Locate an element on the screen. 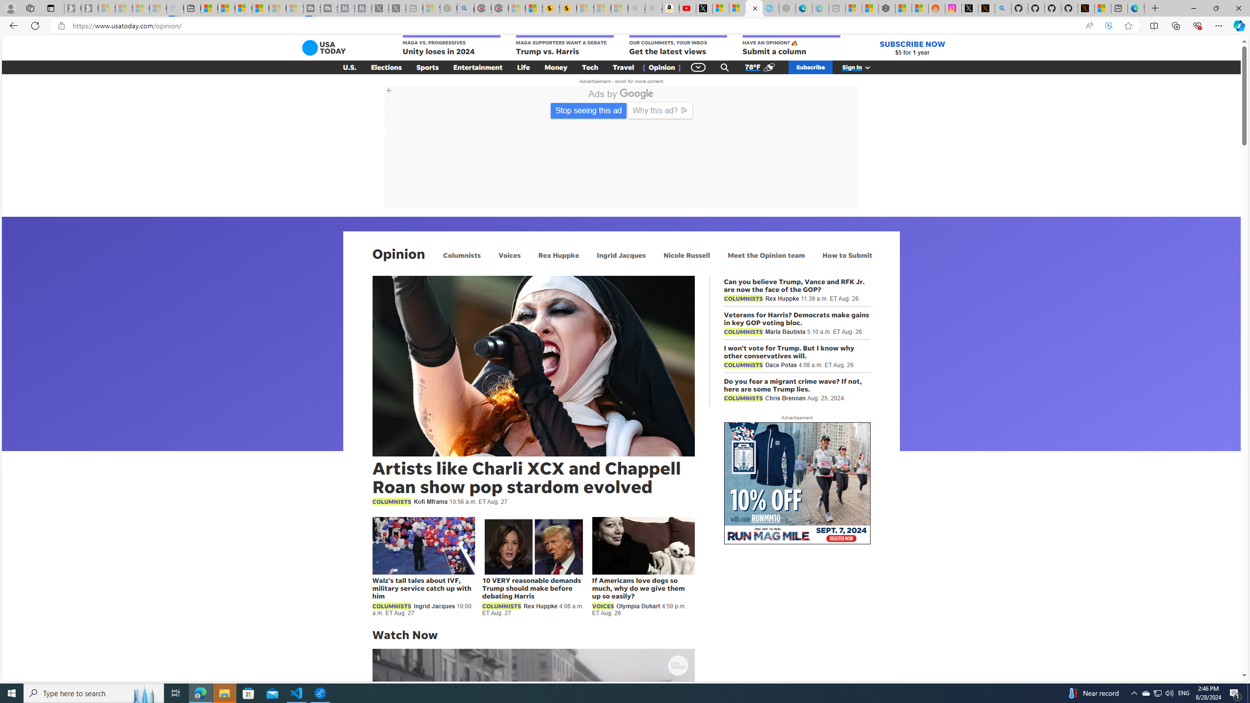 This screenshot has width=1250, height=703. Entertainment is located at coordinates (478, 67).